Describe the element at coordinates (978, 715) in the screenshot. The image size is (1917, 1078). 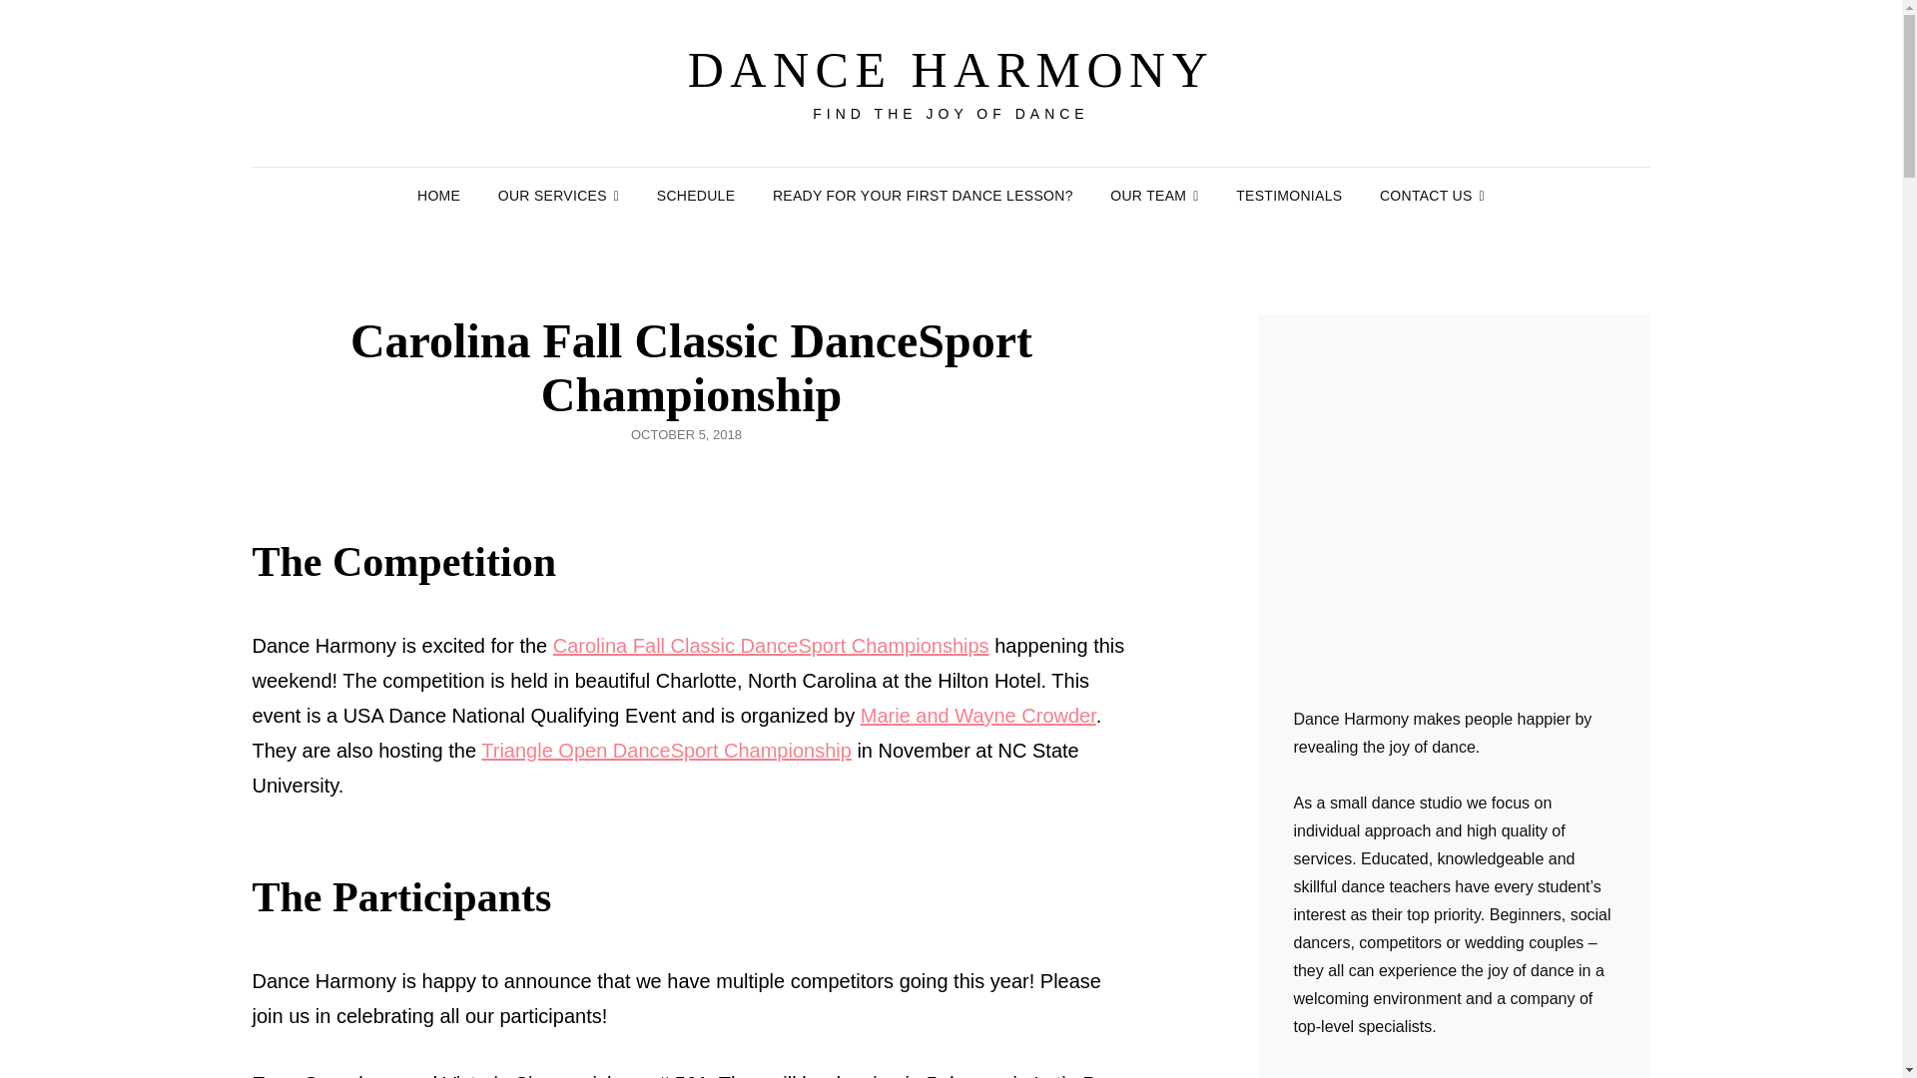
I see `Marie and Wayne Crowder` at that location.